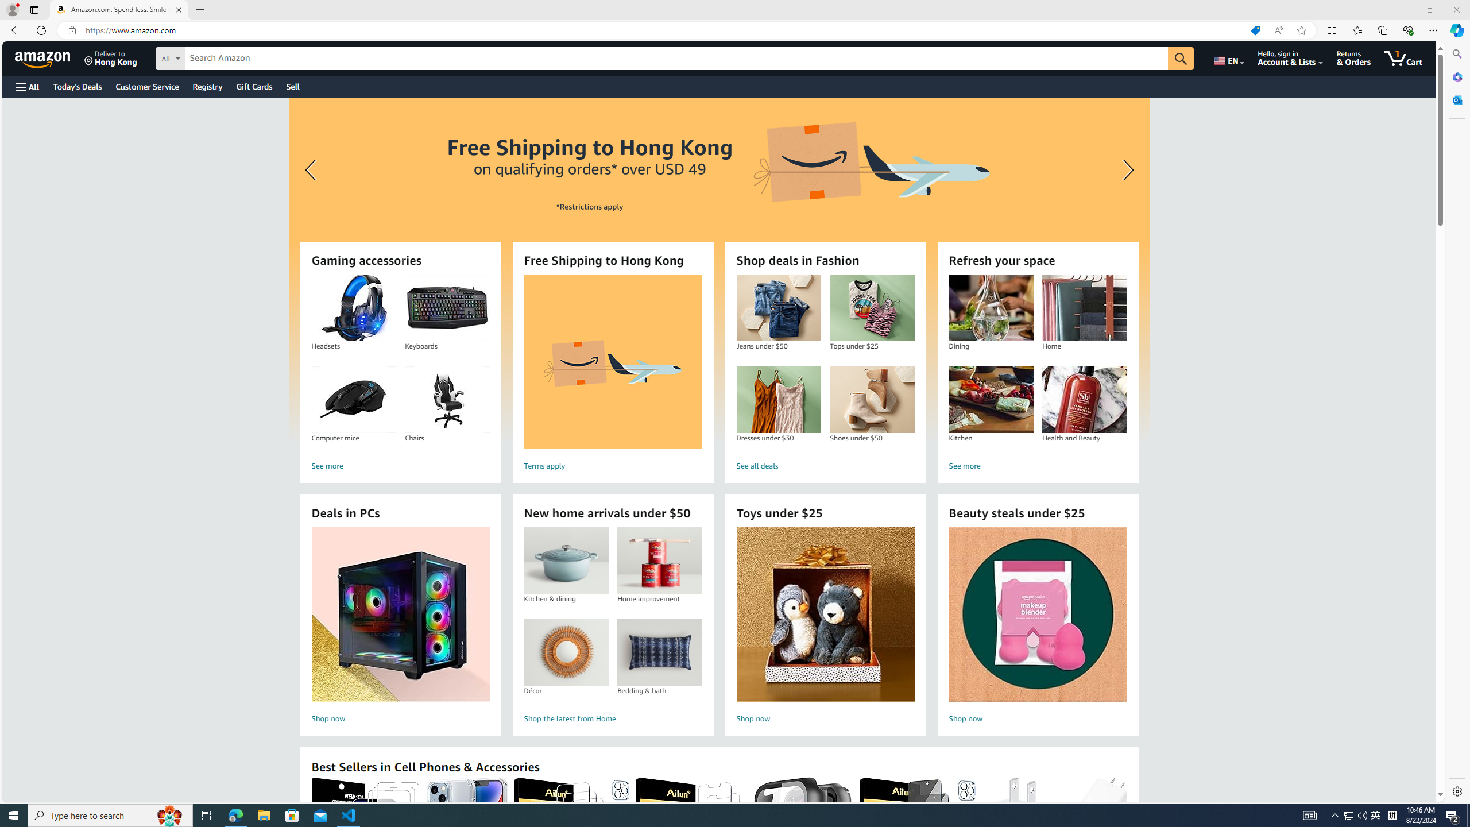 The height and width of the screenshot is (827, 1470). I want to click on Help, so click(216, 10).